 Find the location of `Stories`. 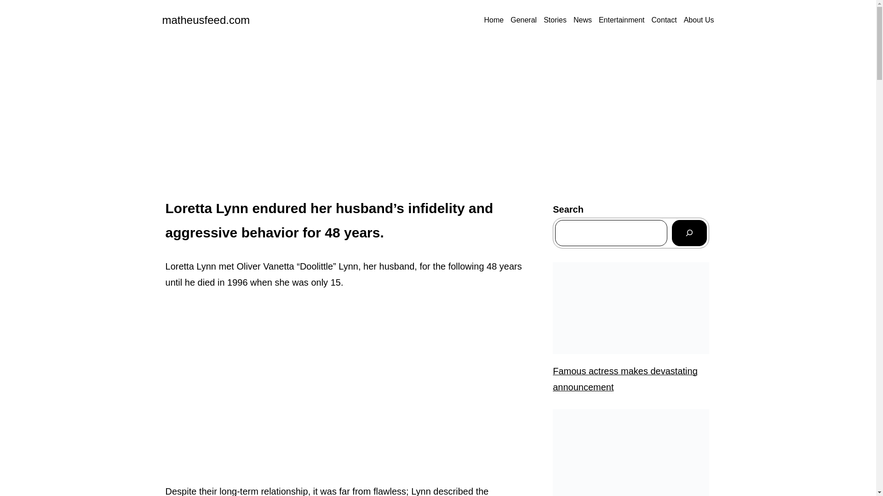

Stories is located at coordinates (555, 20).